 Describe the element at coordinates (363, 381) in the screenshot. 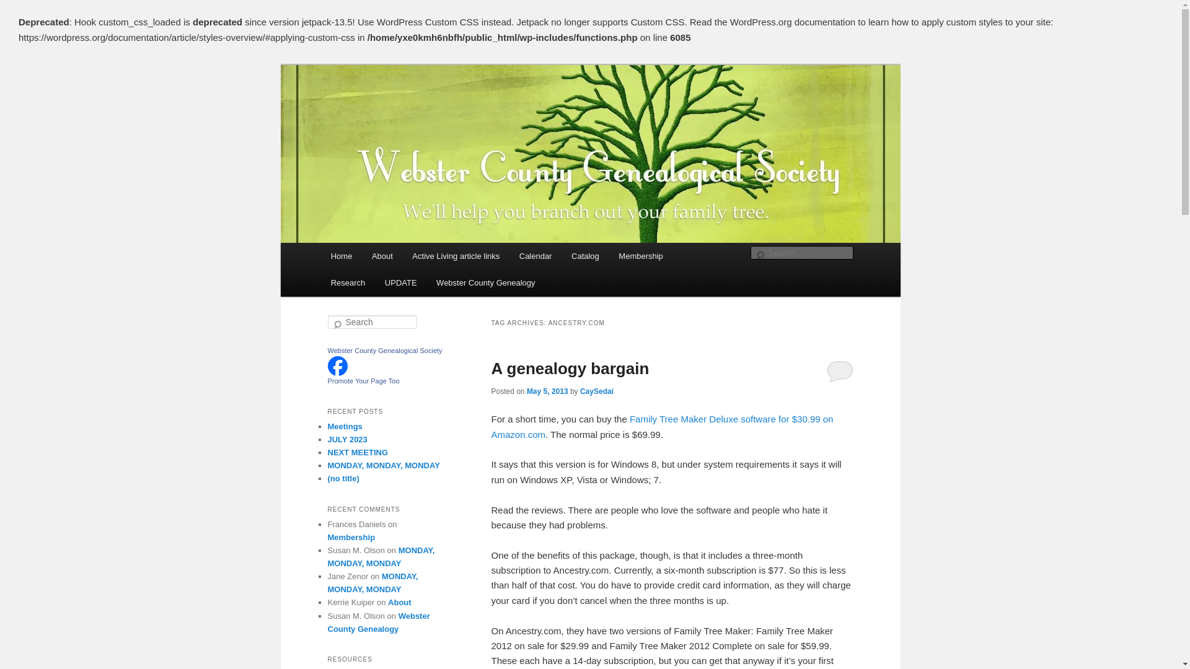

I see `Promote Your Page Too` at that location.